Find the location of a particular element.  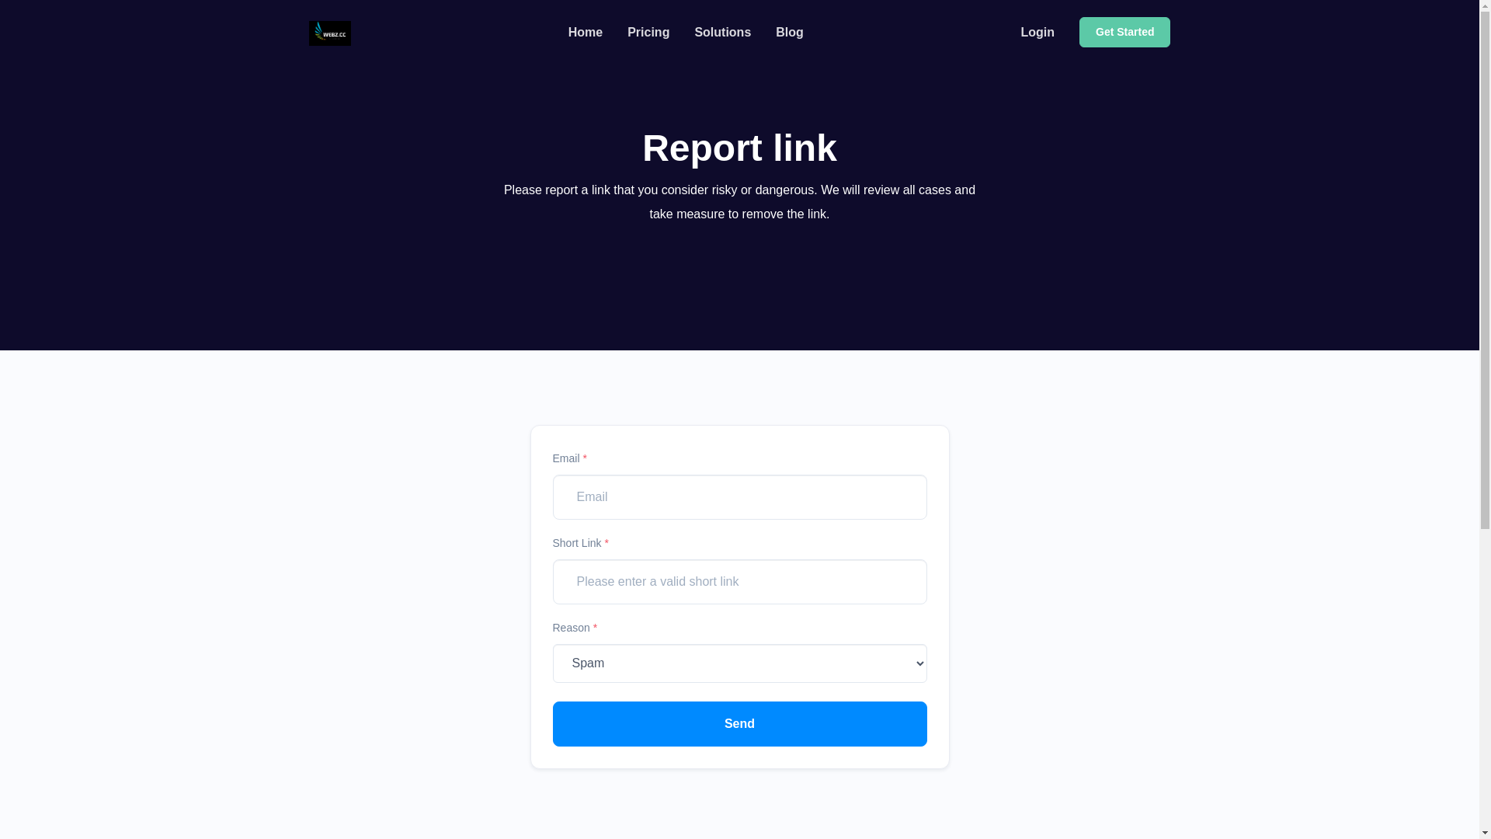

Get Started is located at coordinates (1124, 33).